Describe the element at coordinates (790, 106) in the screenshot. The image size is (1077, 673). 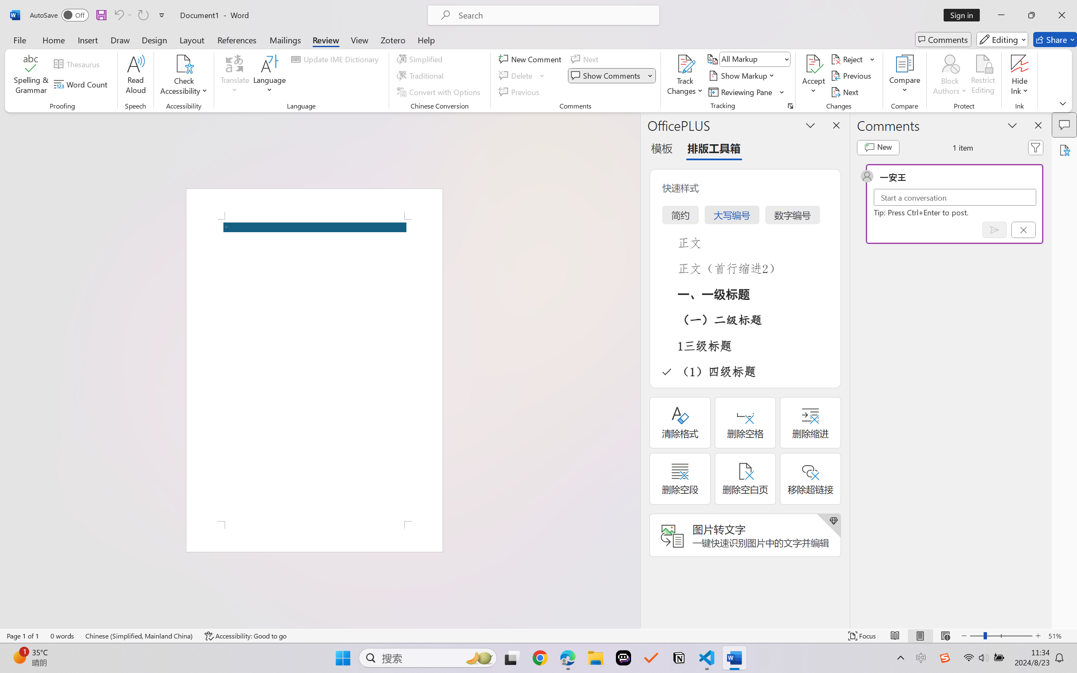
I see `Change Tracking Options...` at that location.